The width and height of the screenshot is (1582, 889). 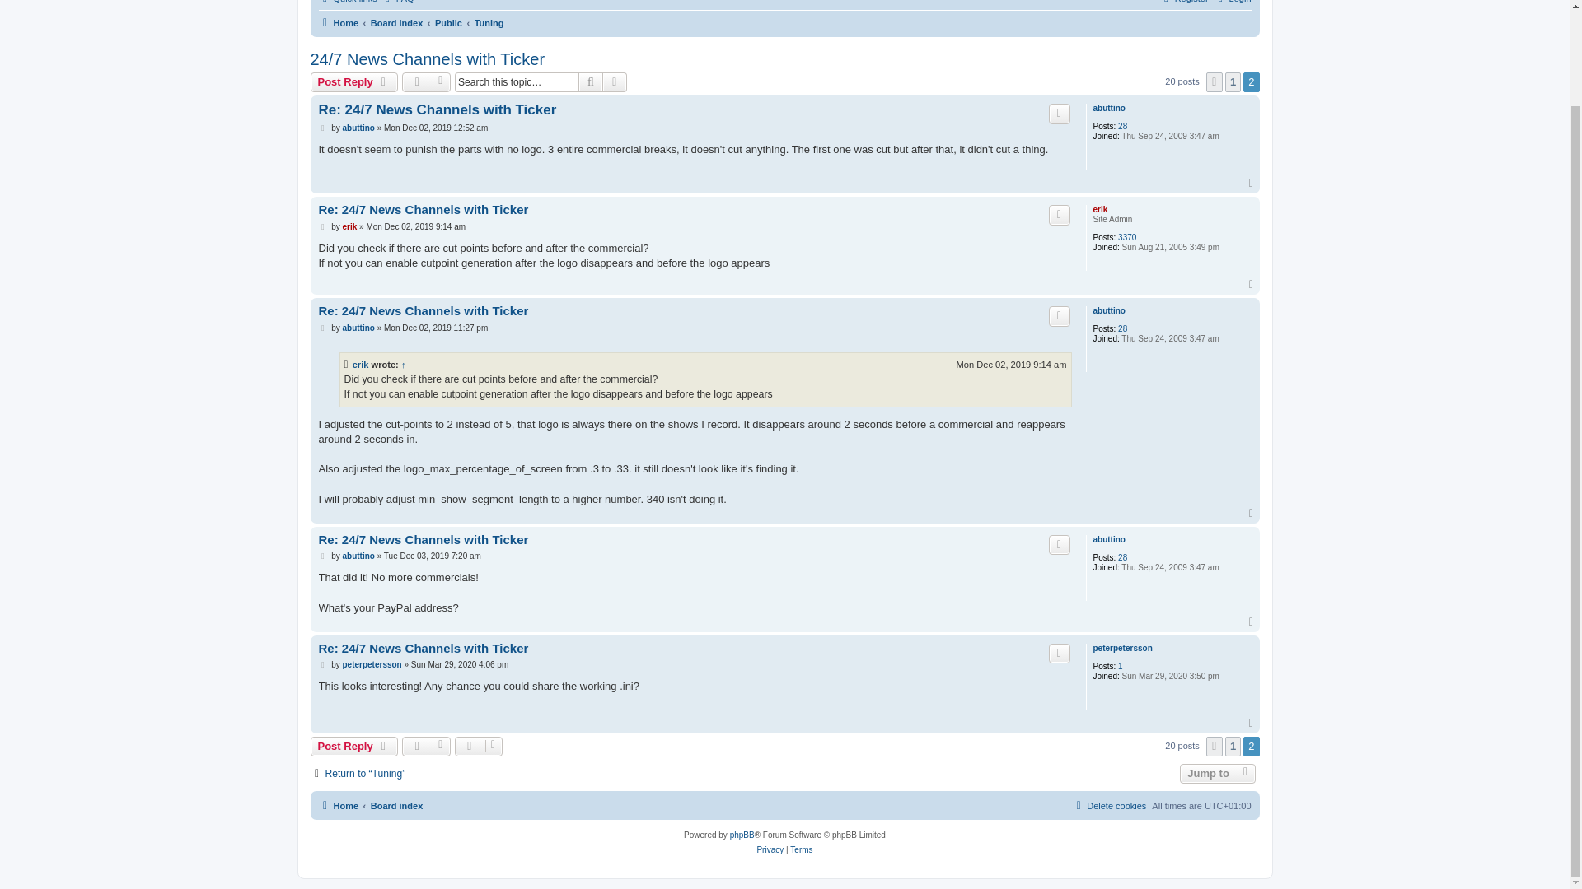 I want to click on abuttino, so click(x=358, y=128).